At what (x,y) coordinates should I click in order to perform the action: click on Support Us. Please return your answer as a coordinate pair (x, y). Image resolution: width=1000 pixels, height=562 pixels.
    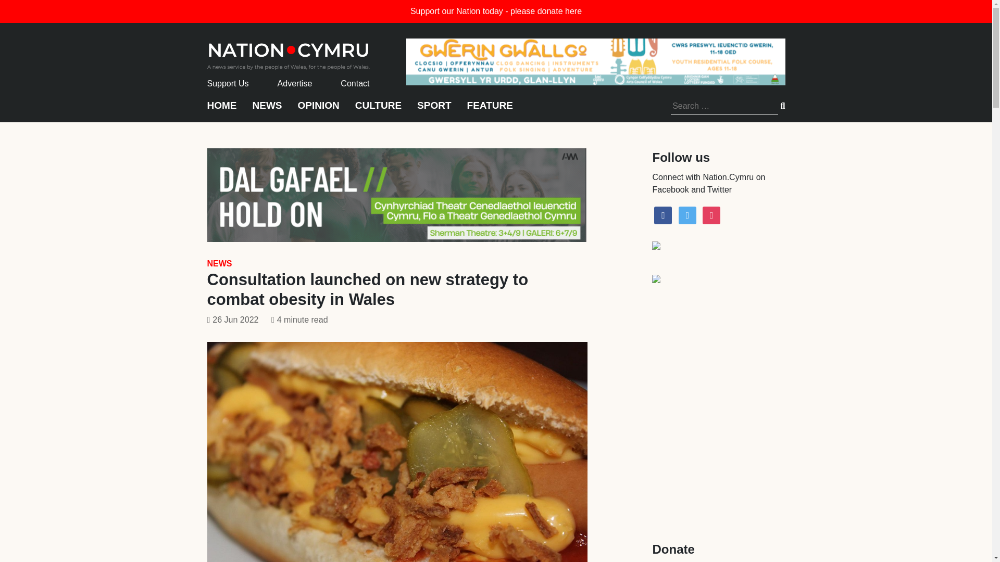
    Looking at the image, I should click on (228, 83).